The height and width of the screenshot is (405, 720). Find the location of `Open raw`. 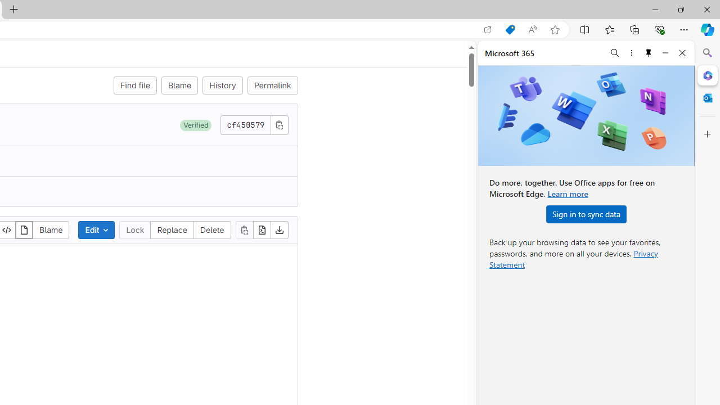

Open raw is located at coordinates (262, 229).